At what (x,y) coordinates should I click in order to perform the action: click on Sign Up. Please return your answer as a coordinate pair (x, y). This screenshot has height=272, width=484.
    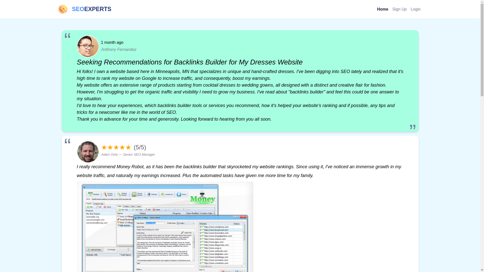
    Looking at the image, I should click on (399, 9).